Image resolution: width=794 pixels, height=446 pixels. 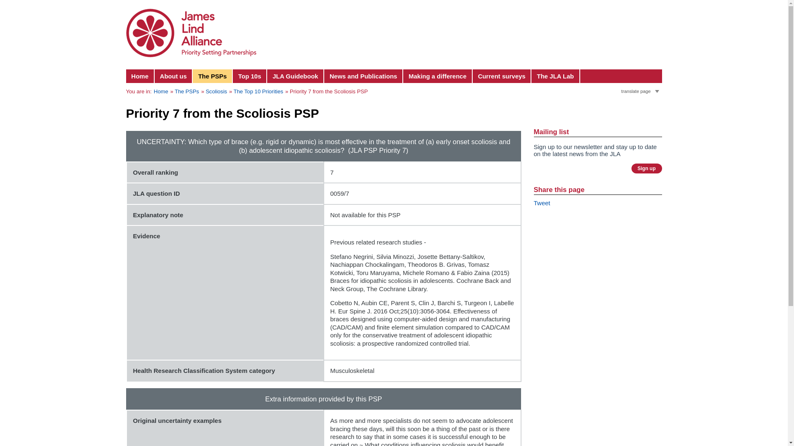 What do you see at coordinates (295, 76) in the screenshot?
I see `JLA Guidebook` at bounding box center [295, 76].